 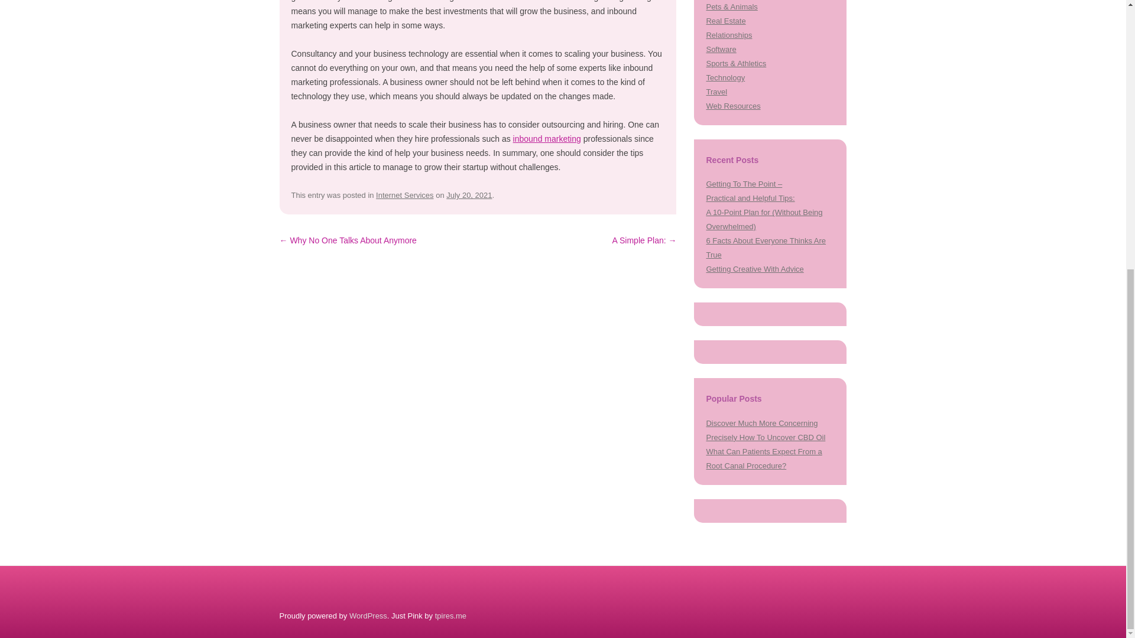 I want to click on Semantic Personal Publishing Platform, so click(x=368, y=616).